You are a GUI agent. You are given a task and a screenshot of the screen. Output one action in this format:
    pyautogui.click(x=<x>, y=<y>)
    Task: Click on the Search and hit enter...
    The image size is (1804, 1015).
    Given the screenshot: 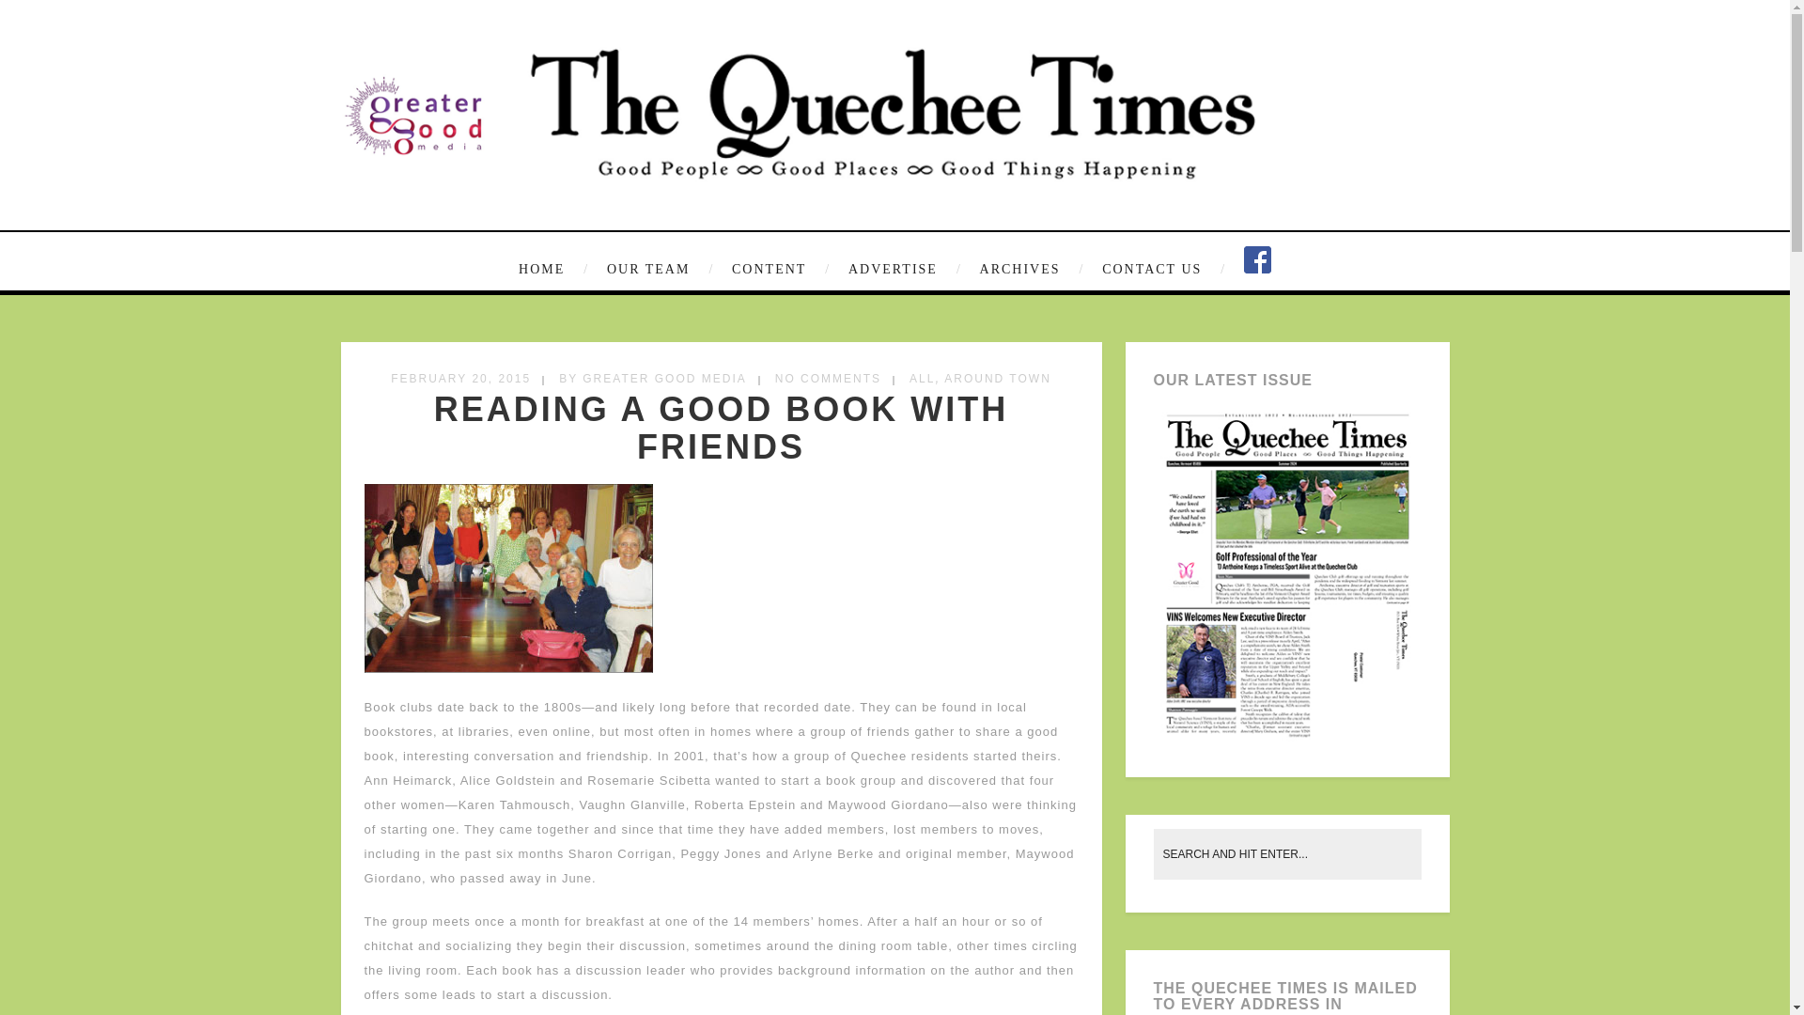 What is the action you would take?
    pyautogui.click(x=1288, y=854)
    